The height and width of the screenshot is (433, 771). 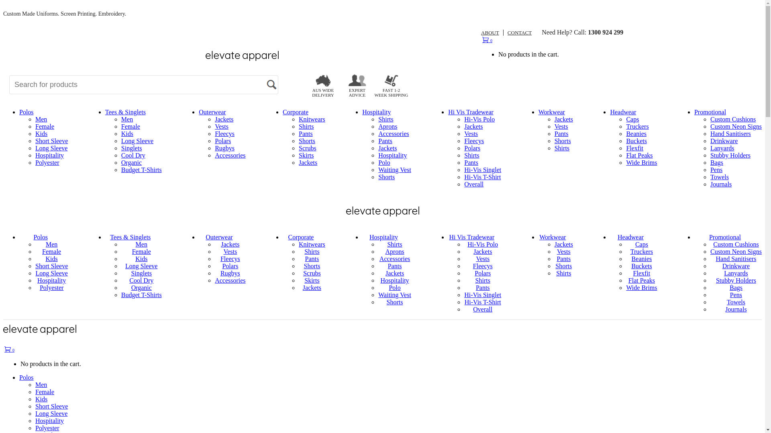 I want to click on CONTACT, so click(x=517, y=33).